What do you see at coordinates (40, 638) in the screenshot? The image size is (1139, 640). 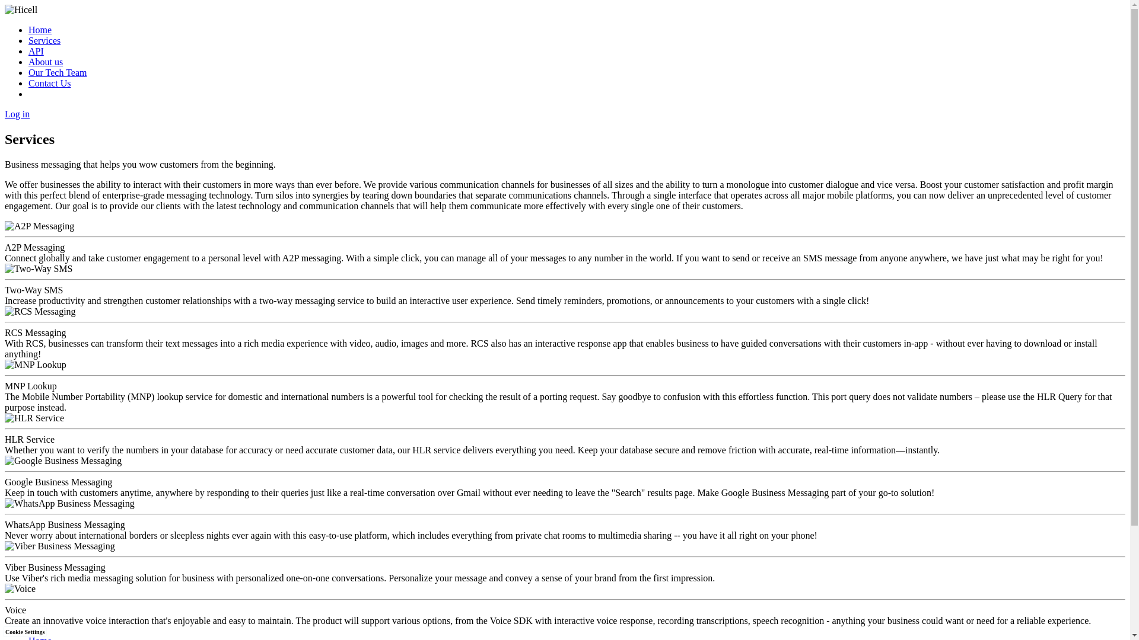 I see `Home` at bounding box center [40, 638].